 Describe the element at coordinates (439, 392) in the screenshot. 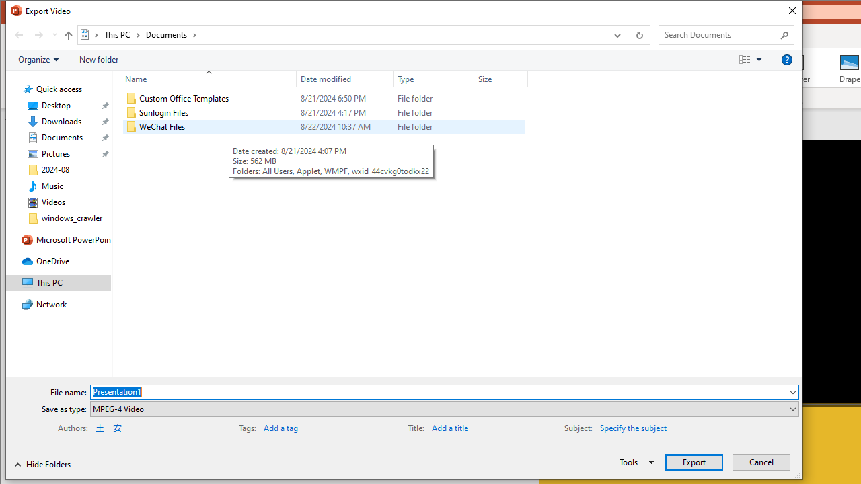

I see `File name:` at that location.